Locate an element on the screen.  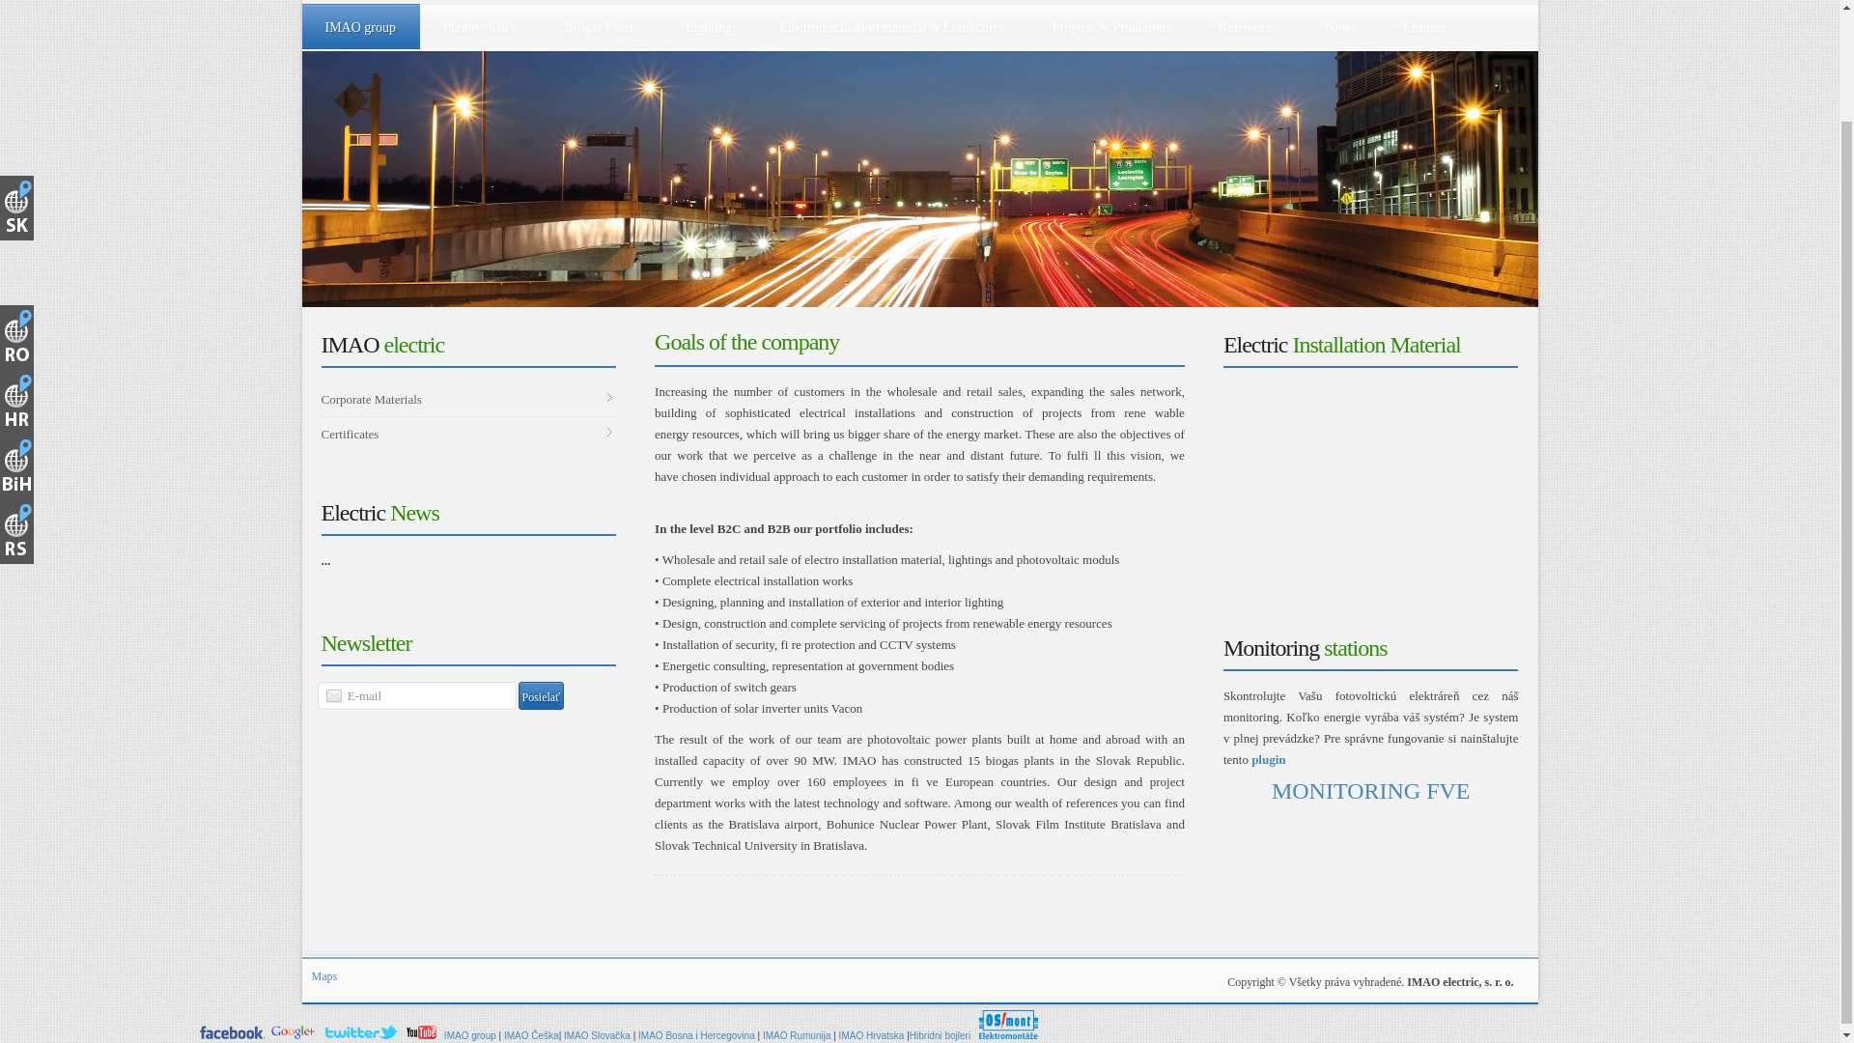
Simple youtube module by JoomShaper.com is located at coordinates (1371, 481).